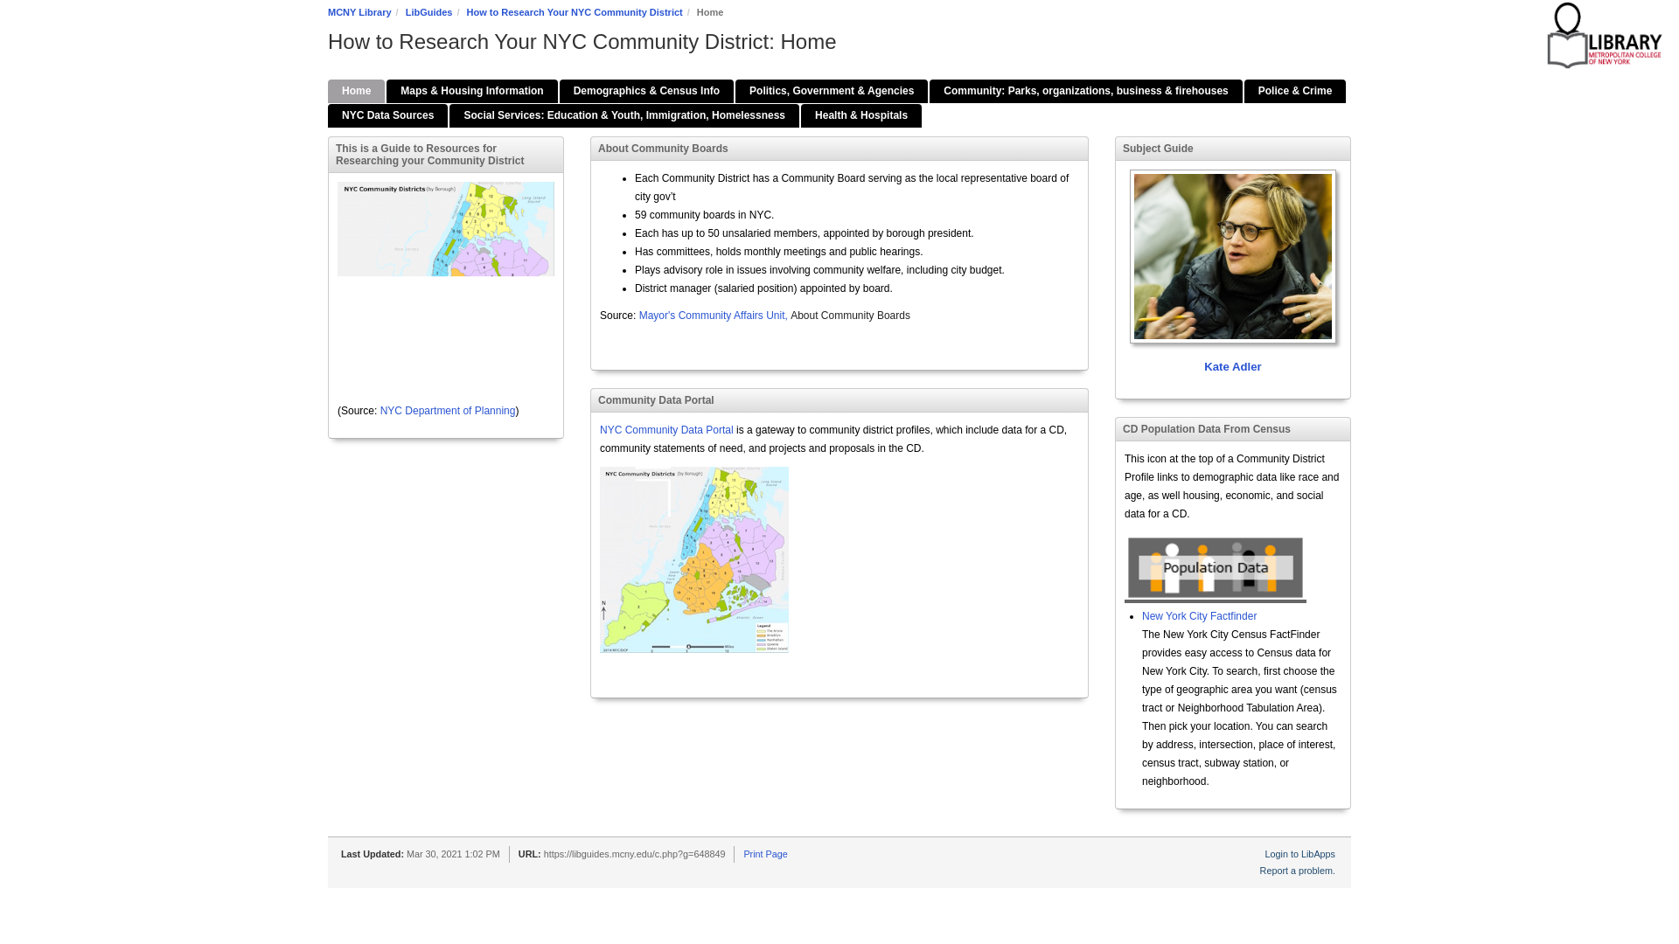 This screenshot has width=1679, height=944. What do you see at coordinates (359, 12) in the screenshot?
I see `MCNY Library` at bounding box center [359, 12].